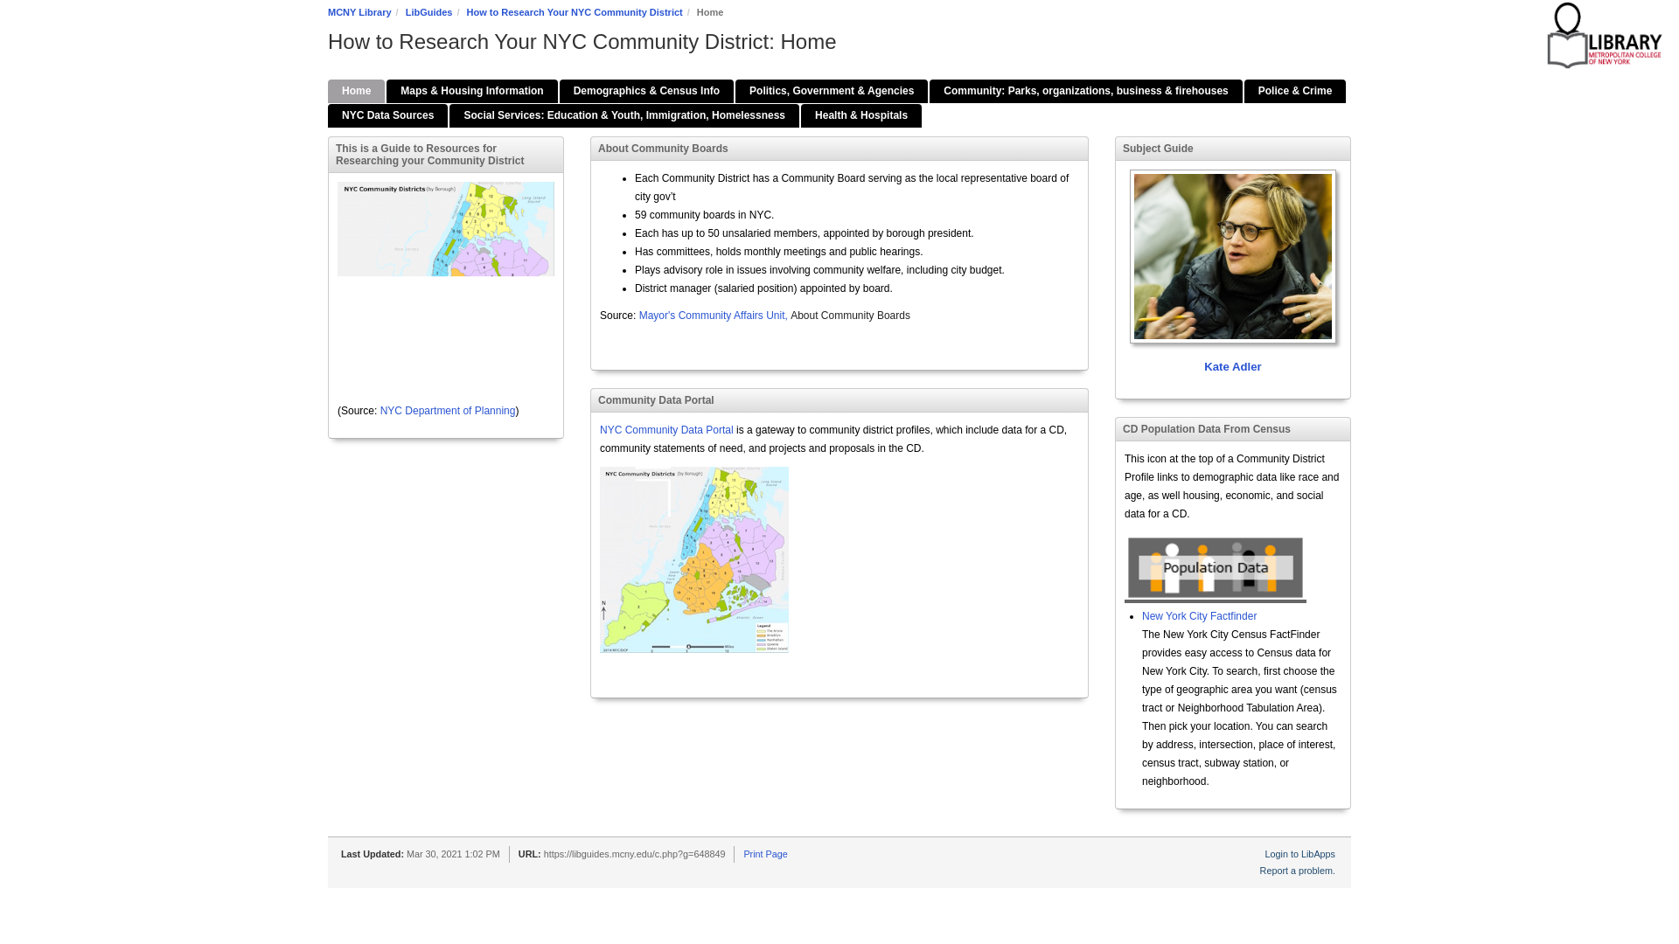 This screenshot has width=1679, height=944. What do you see at coordinates (359, 12) in the screenshot?
I see `MCNY Library` at bounding box center [359, 12].